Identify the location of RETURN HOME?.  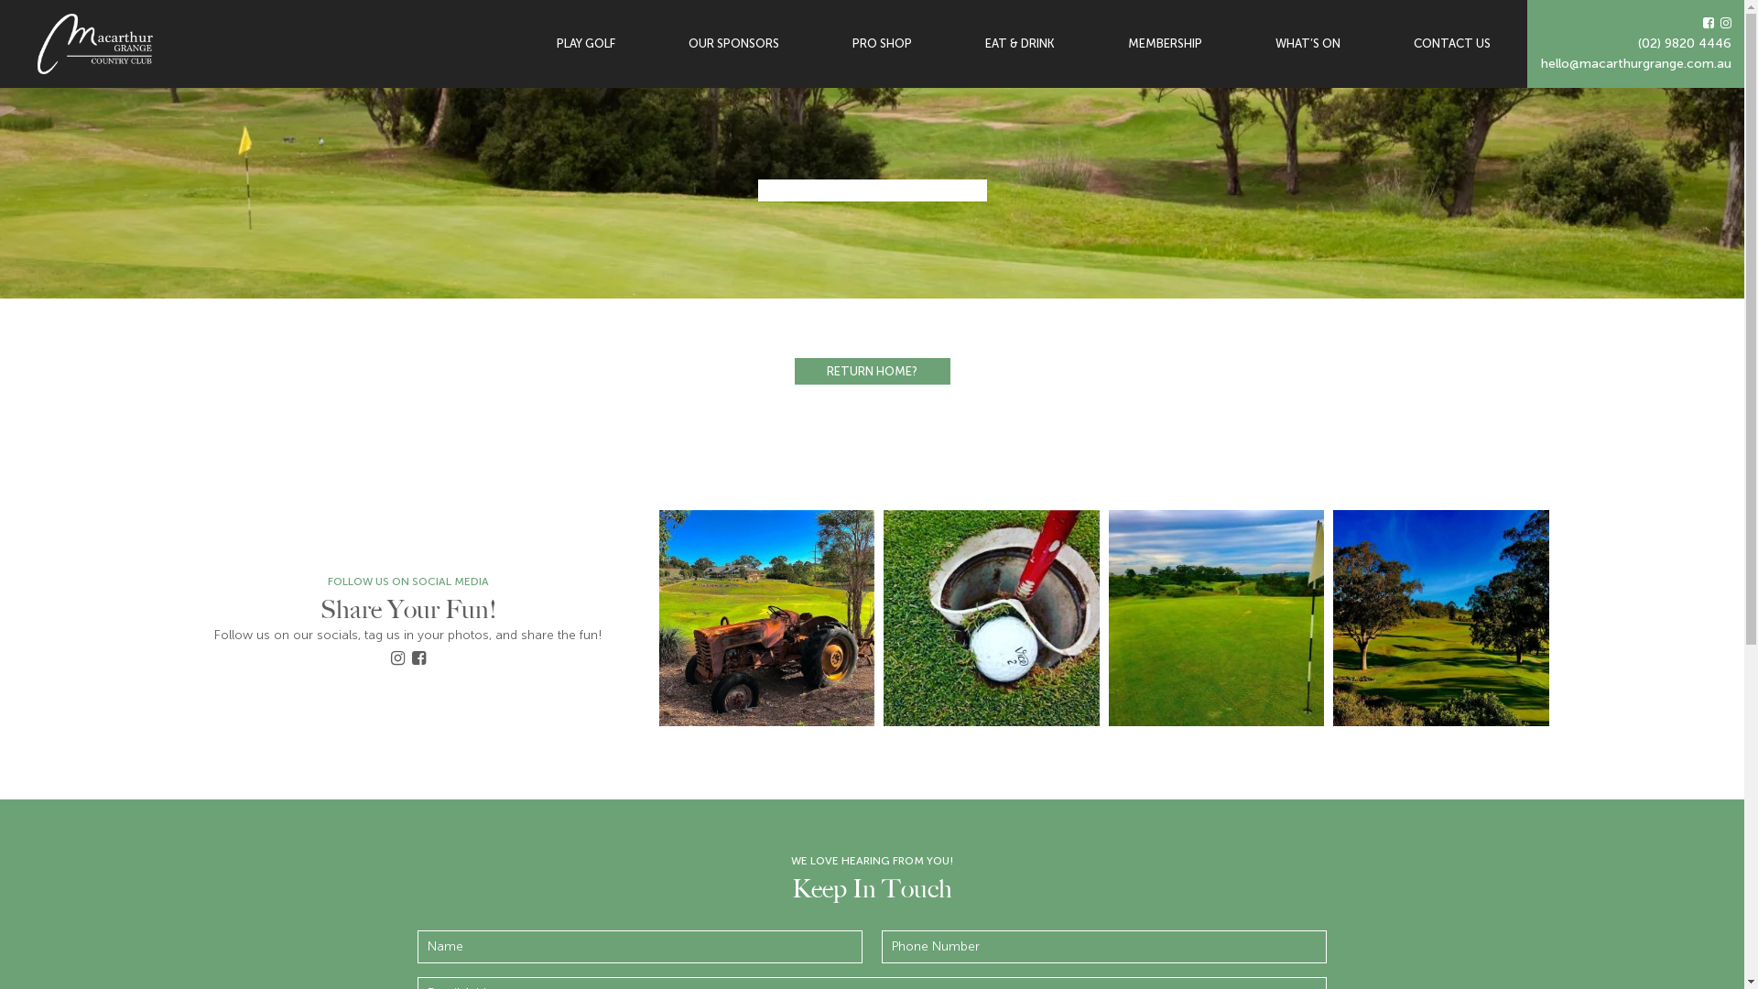
(873, 372).